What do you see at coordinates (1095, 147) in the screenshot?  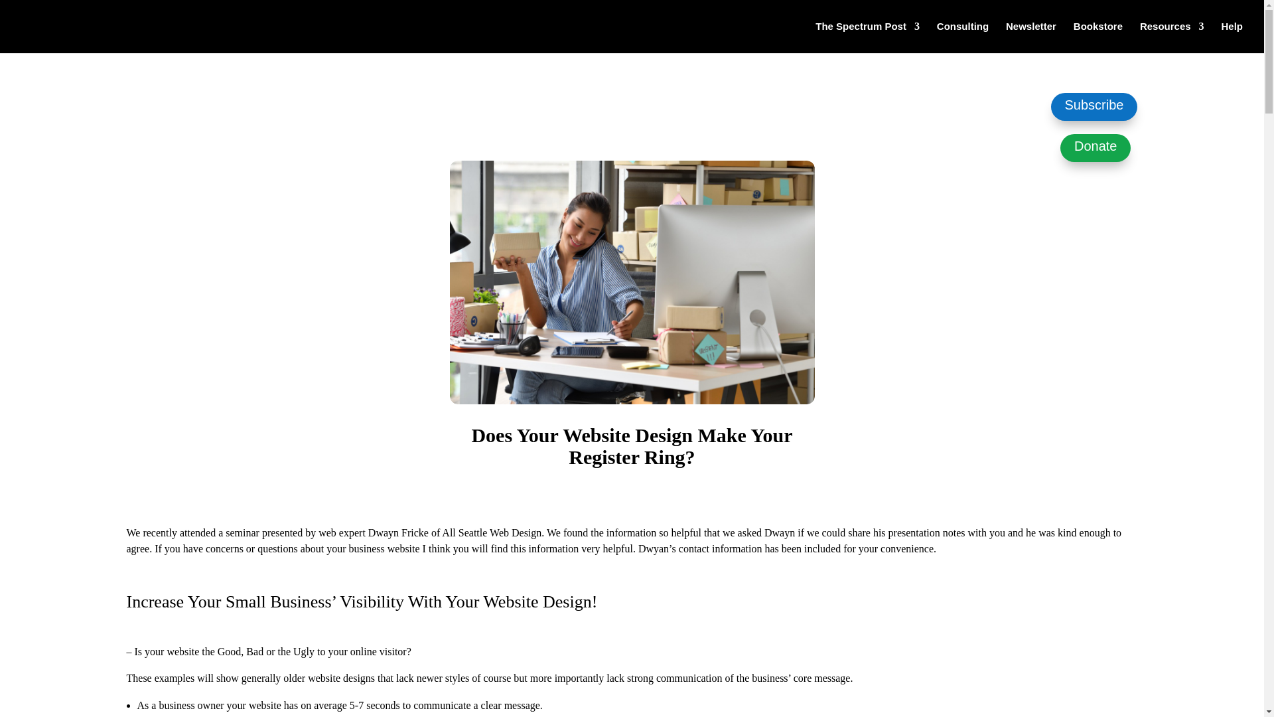 I see `Donate` at bounding box center [1095, 147].